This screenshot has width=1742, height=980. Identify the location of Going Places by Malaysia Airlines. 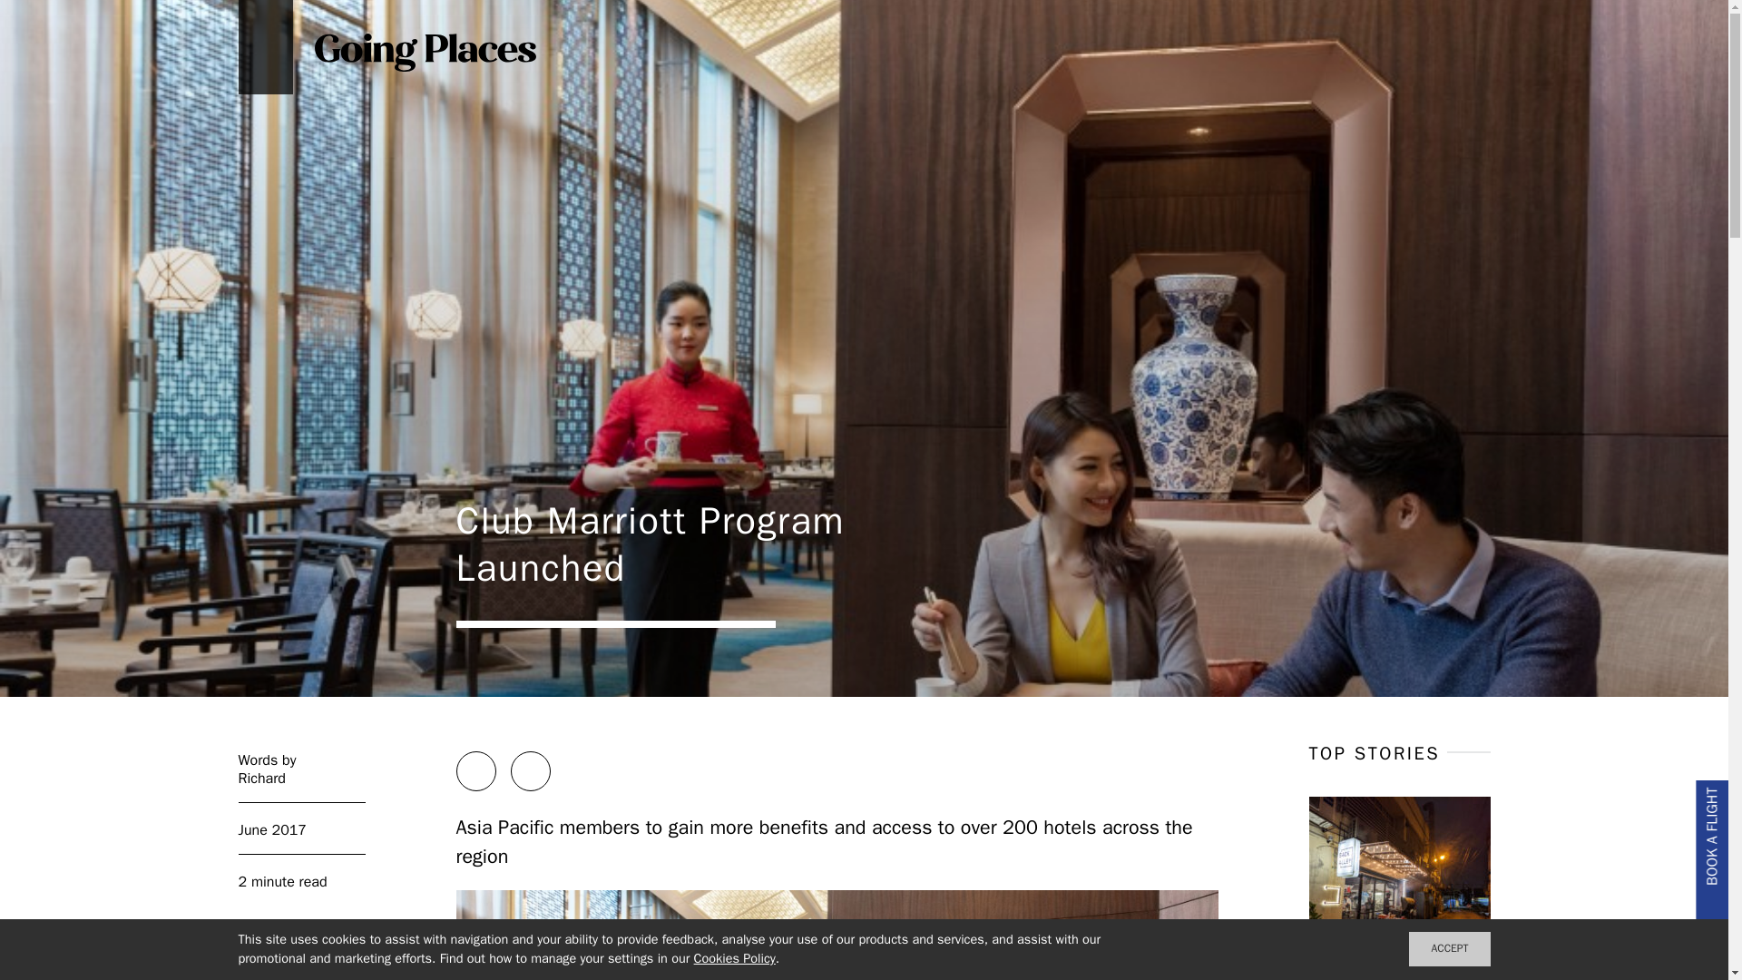
(424, 51).